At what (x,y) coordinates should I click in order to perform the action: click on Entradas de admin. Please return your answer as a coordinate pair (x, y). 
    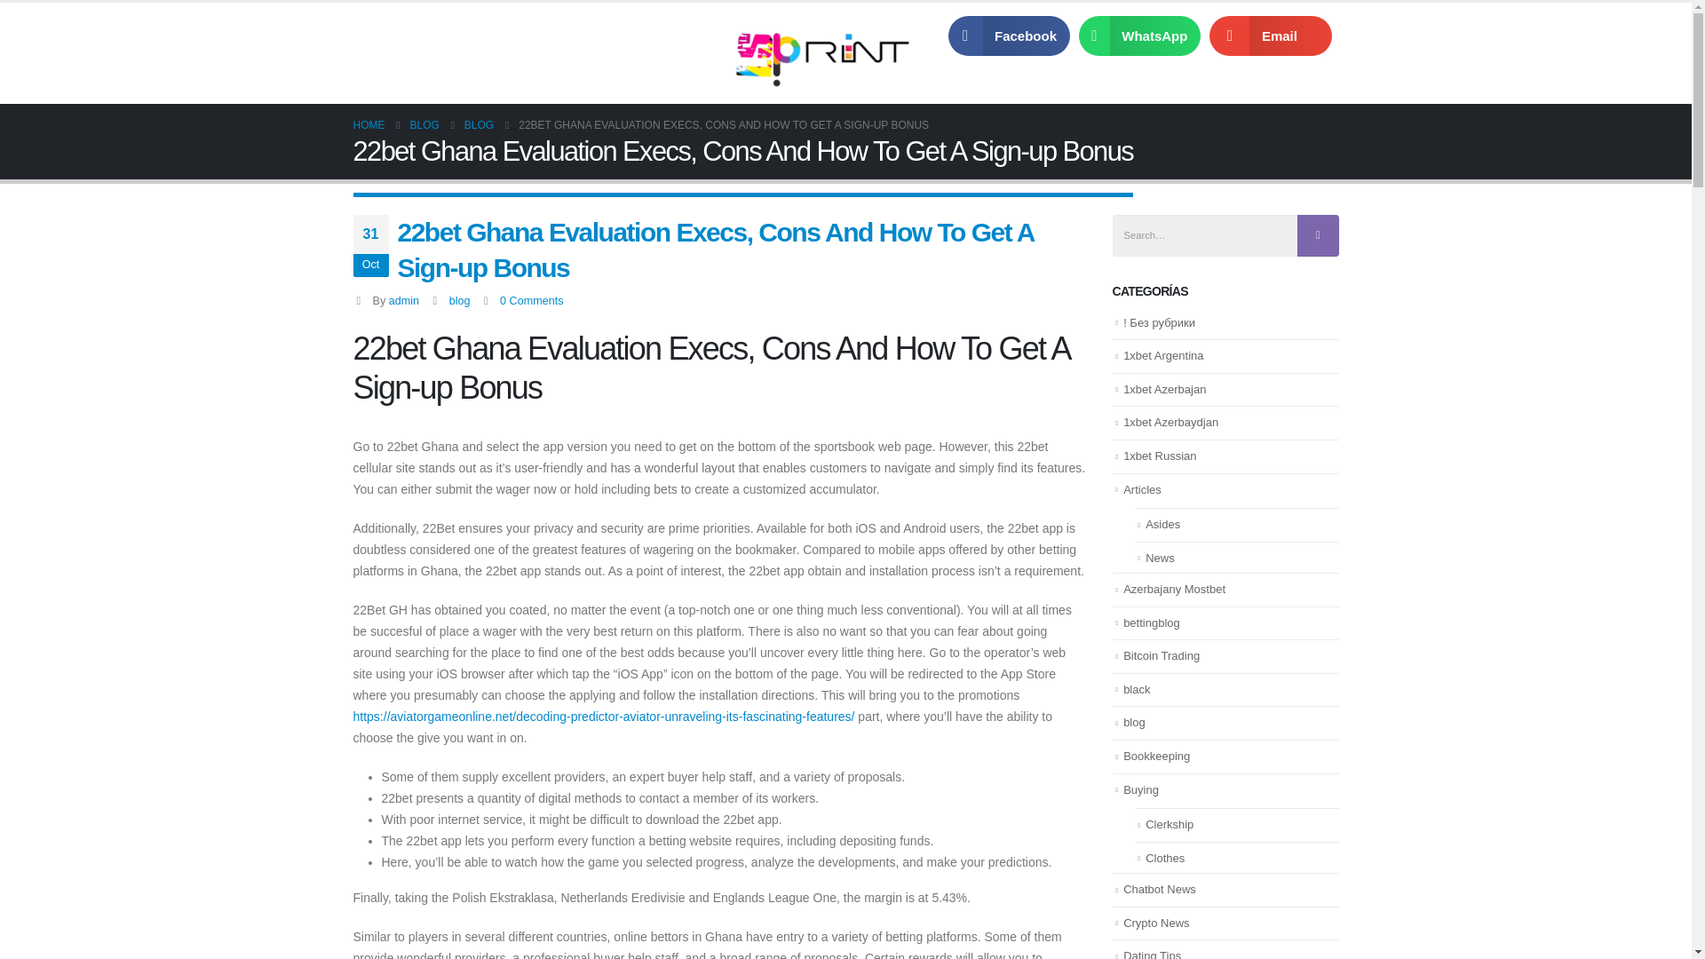
    Looking at the image, I should click on (403, 300).